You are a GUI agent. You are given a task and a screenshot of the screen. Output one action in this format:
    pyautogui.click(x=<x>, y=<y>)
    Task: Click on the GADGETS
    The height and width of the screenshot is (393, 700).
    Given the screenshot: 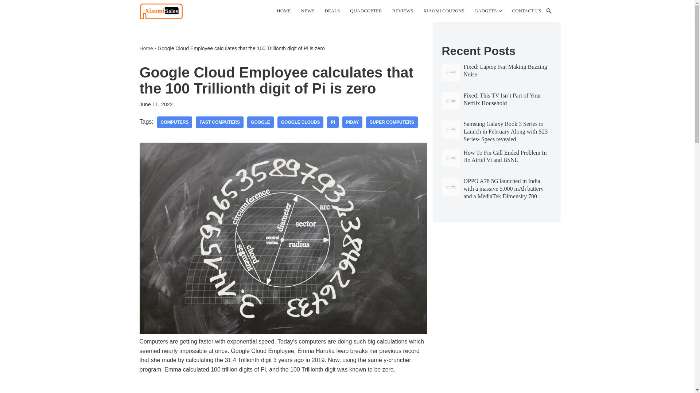 What is the action you would take?
    pyautogui.click(x=486, y=11)
    